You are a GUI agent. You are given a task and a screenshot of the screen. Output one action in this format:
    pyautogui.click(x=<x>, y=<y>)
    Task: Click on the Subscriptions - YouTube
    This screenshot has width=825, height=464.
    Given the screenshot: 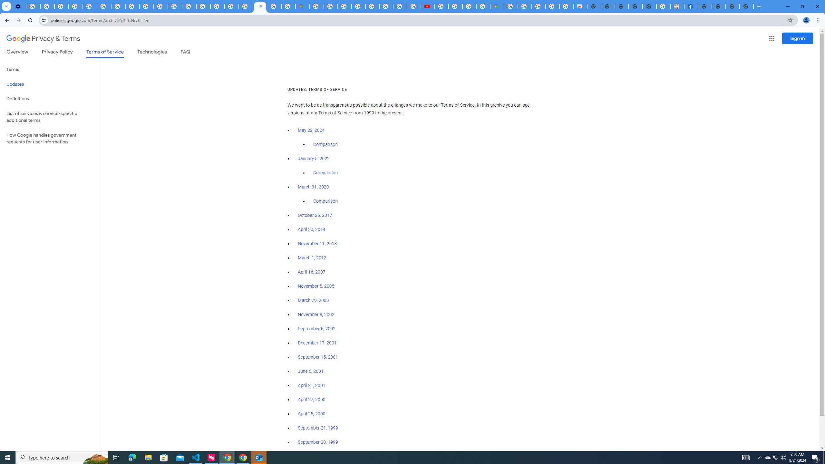 What is the action you would take?
    pyautogui.click(x=427, y=6)
    